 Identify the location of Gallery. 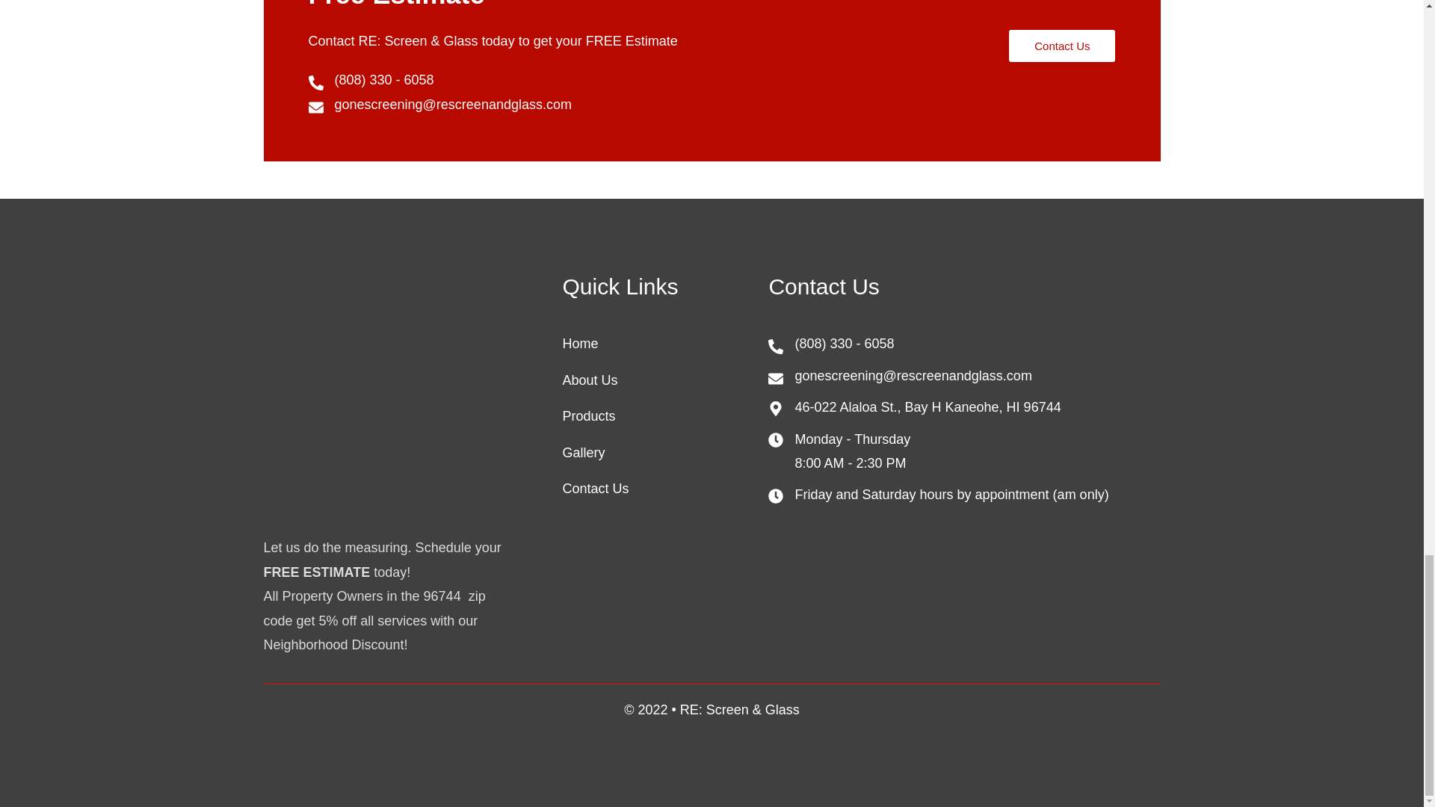
(658, 453).